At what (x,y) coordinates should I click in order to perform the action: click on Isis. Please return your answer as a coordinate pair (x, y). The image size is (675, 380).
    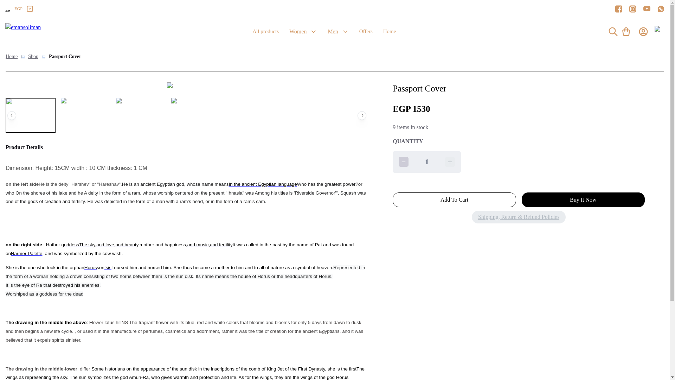
    Looking at the image, I should click on (108, 267).